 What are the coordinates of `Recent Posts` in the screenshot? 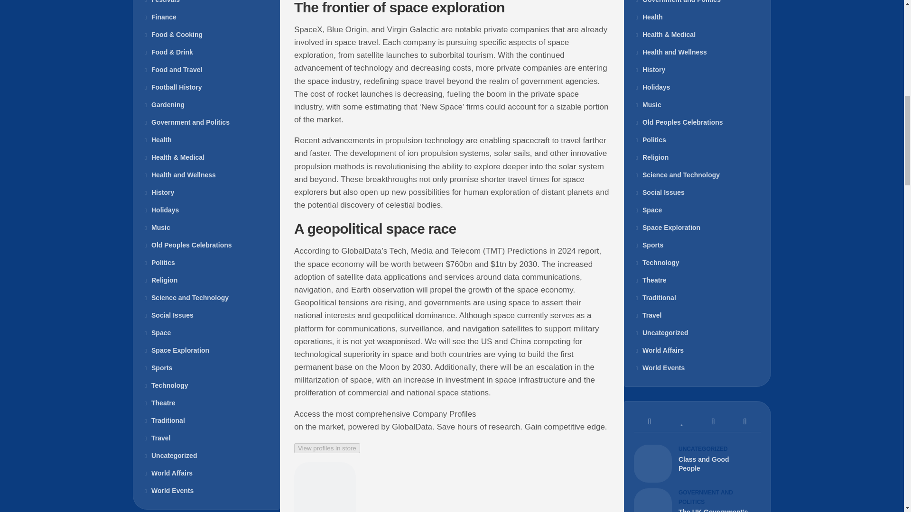 It's located at (650, 421).